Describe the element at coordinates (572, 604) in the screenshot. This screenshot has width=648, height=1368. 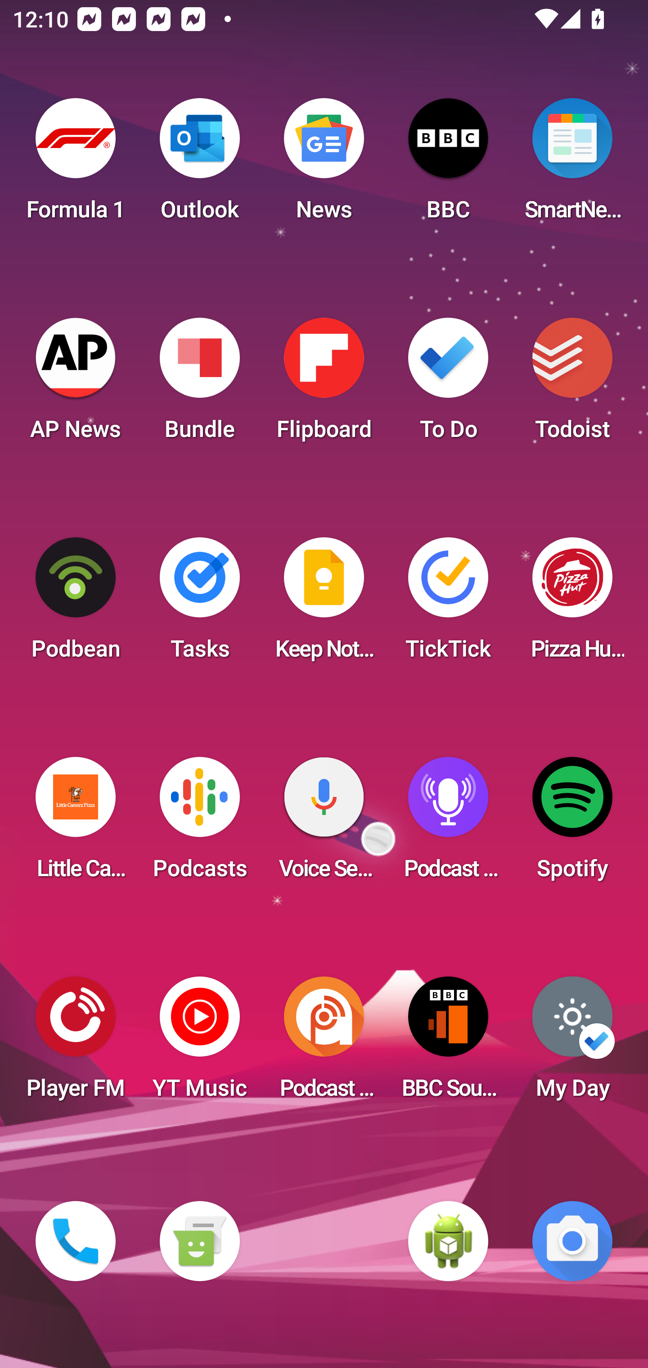
I see `Pizza Hut HK & Macau` at that location.